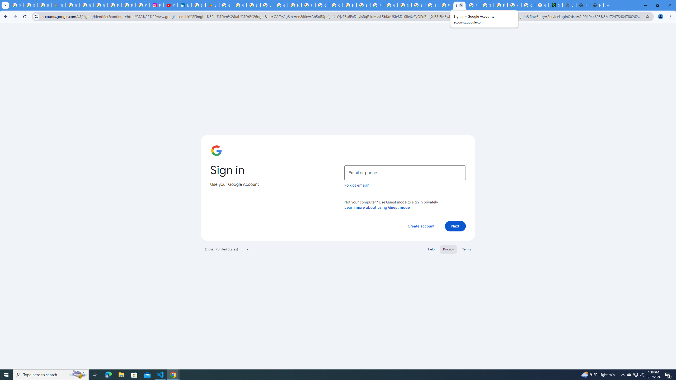 The image size is (676, 380). Describe the element at coordinates (418, 5) in the screenshot. I see `Browse Chrome as a guest - Computer - Google Chrome Help` at that location.